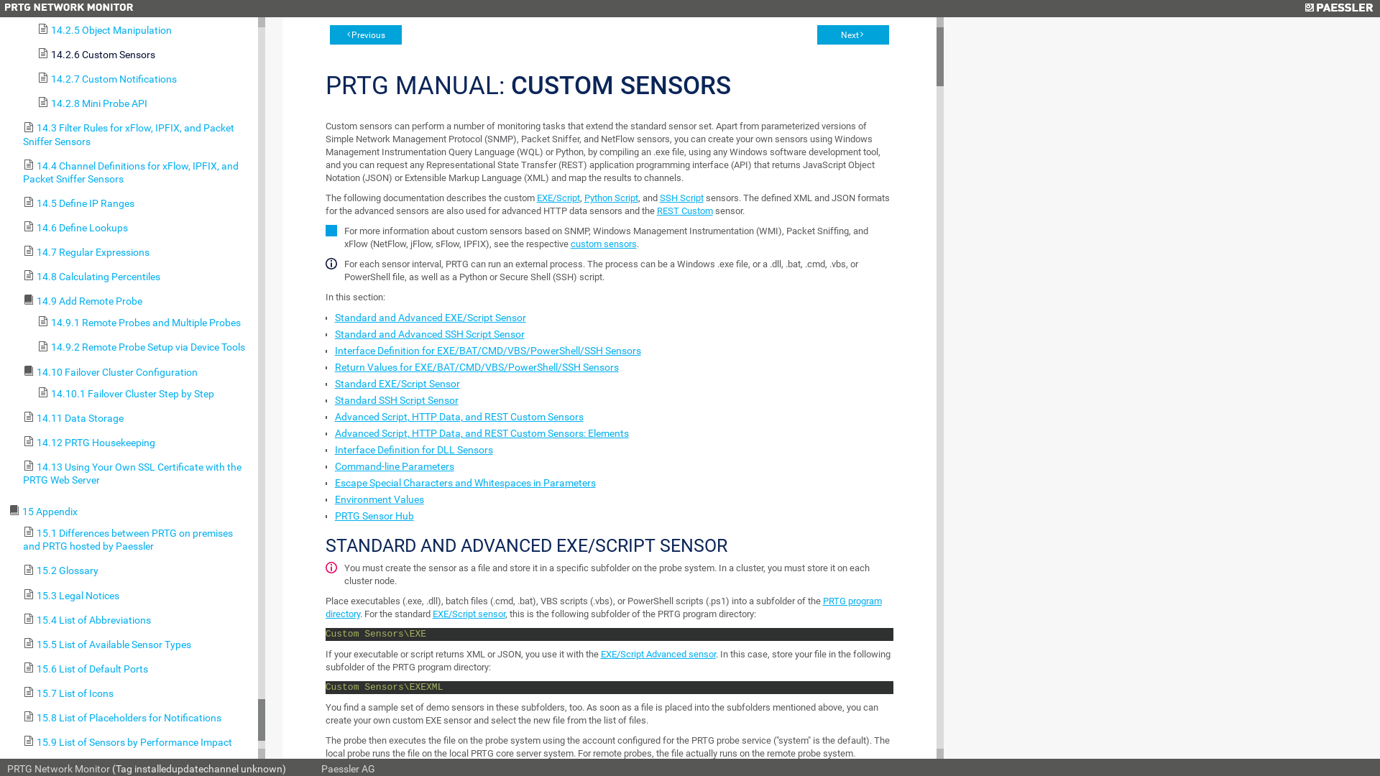 This screenshot has width=1380, height=776. I want to click on 14.10.1 Failover Cluster Step by Step, so click(132, 394).